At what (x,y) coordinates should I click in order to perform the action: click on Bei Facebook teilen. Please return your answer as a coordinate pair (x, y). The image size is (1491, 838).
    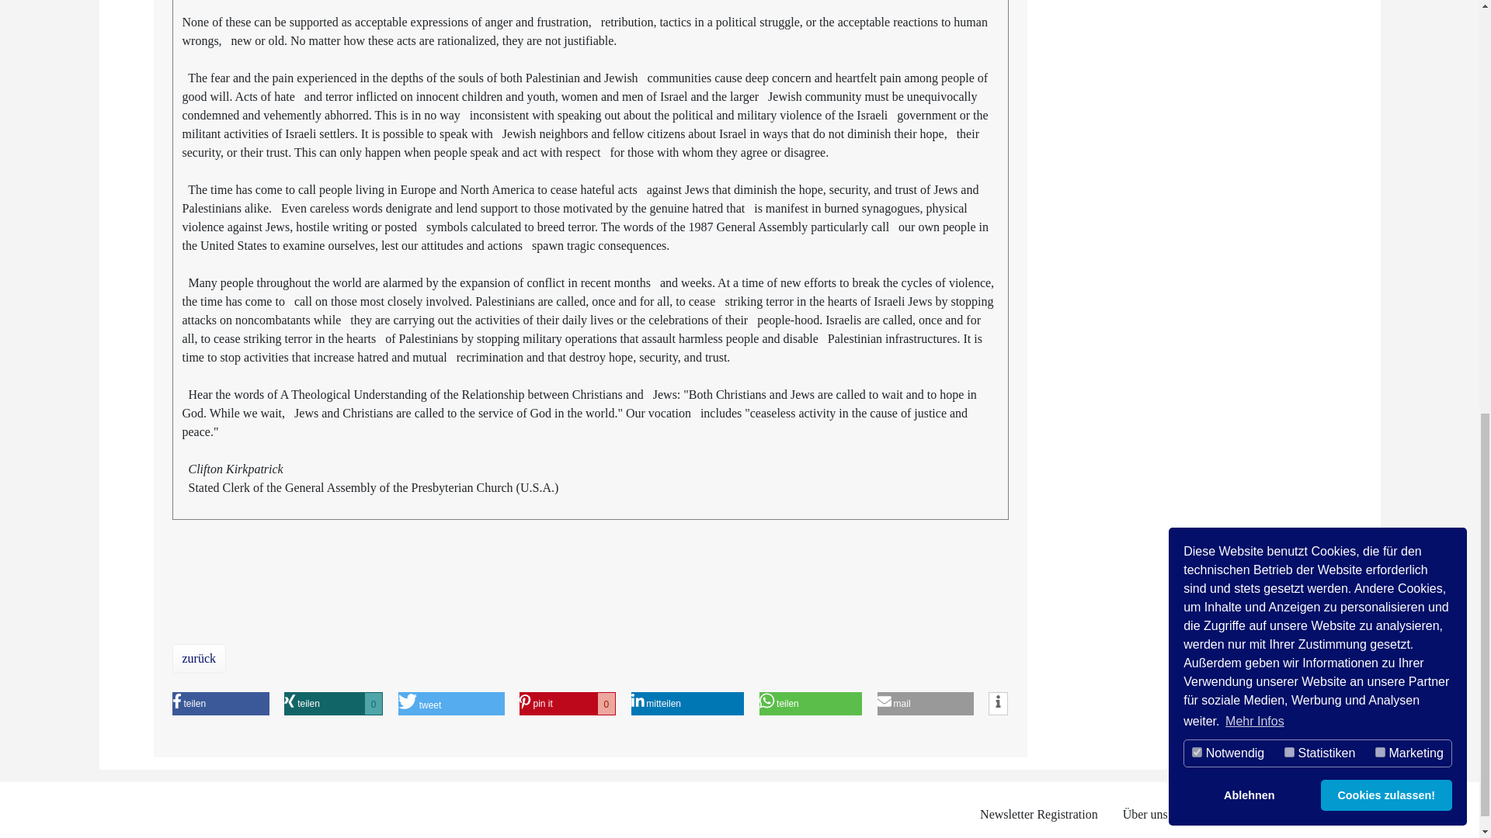
    Looking at the image, I should click on (405, 704).